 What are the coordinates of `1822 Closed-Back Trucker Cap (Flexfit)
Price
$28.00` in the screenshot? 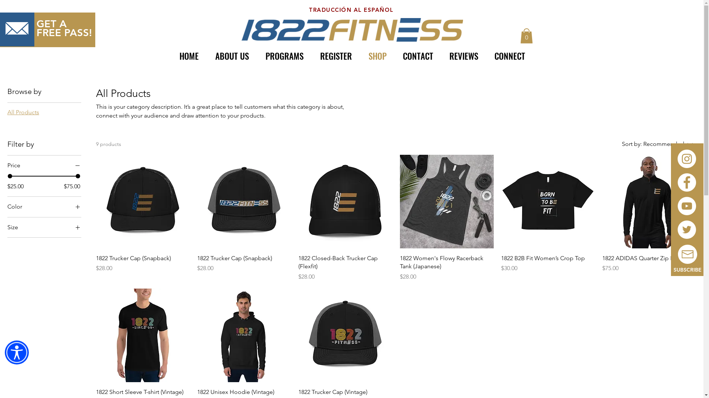 It's located at (345, 268).